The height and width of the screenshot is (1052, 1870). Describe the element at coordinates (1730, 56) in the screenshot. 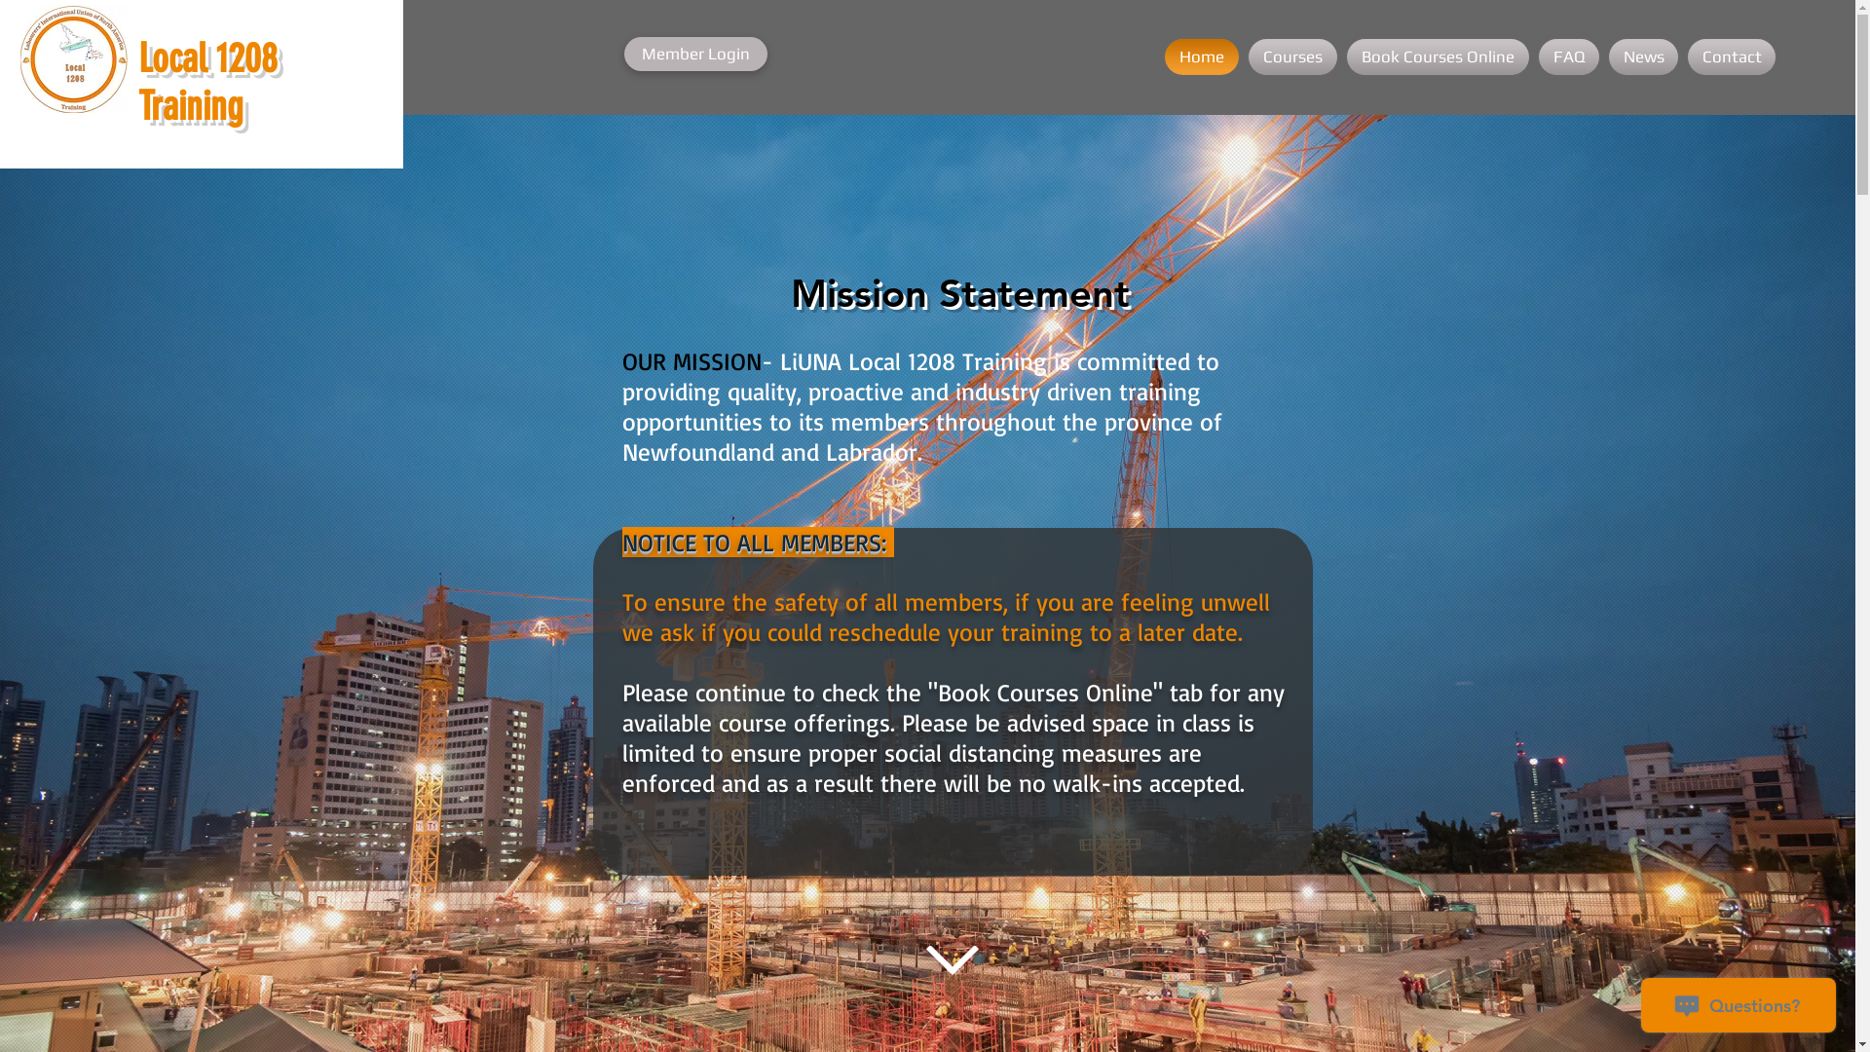

I see `Contact` at that location.